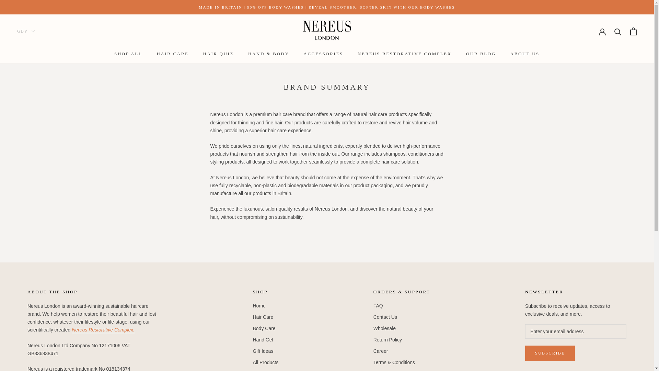 Image resolution: width=659 pixels, height=371 pixels. What do you see at coordinates (103, 329) in the screenshot?
I see `Nereus Restorative Complex` at bounding box center [103, 329].